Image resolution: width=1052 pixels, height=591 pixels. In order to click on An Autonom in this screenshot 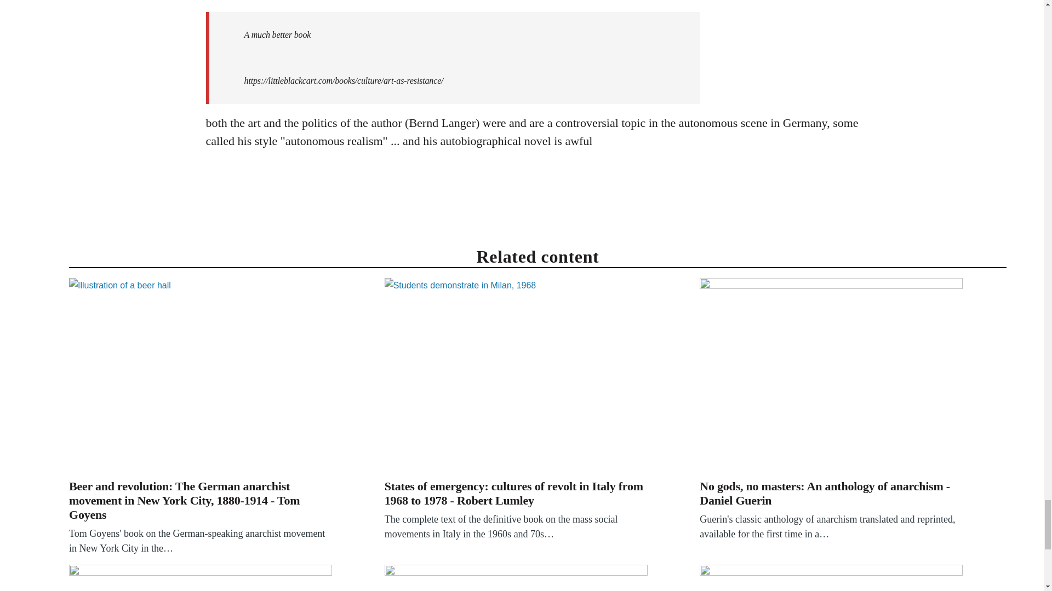, I will do `click(516, 578)`.